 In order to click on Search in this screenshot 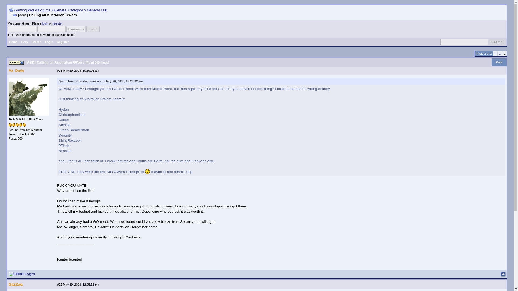, I will do `click(497, 42)`.